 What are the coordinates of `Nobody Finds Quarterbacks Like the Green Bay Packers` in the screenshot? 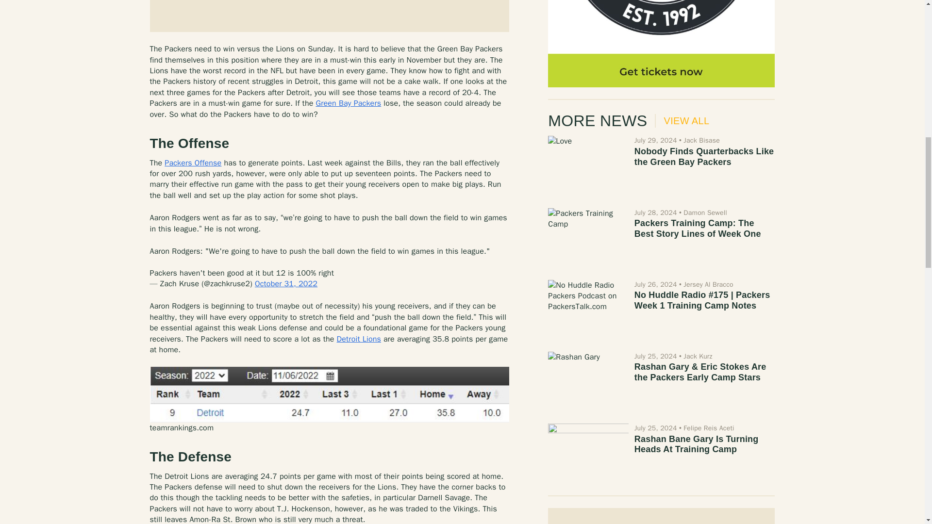 It's located at (588, 165).